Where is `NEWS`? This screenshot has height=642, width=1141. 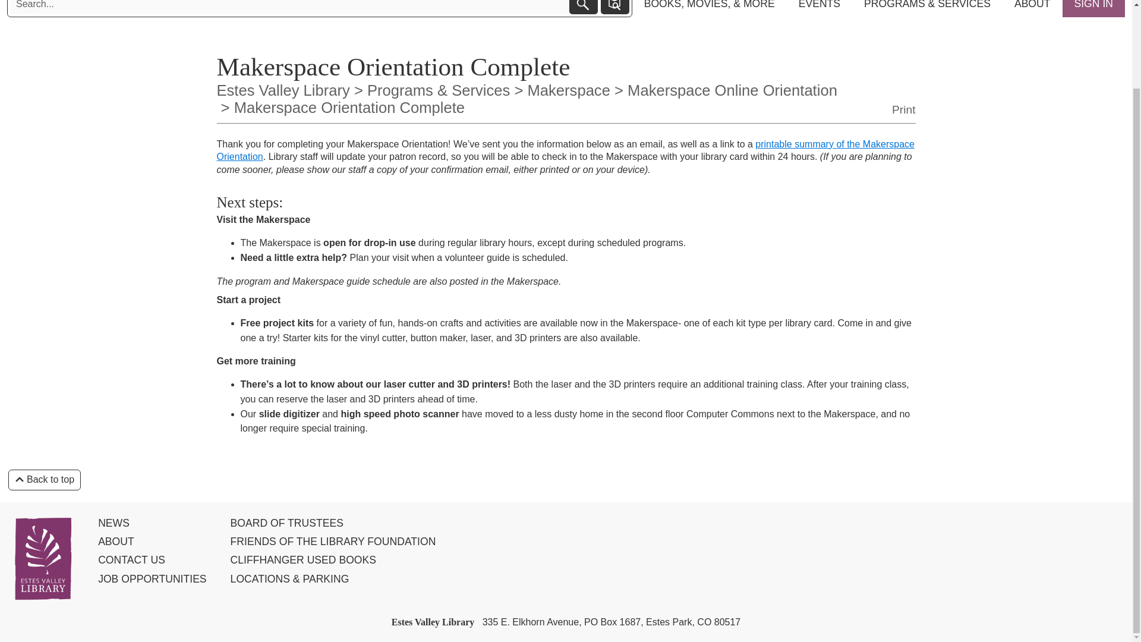 NEWS is located at coordinates (147, 523).